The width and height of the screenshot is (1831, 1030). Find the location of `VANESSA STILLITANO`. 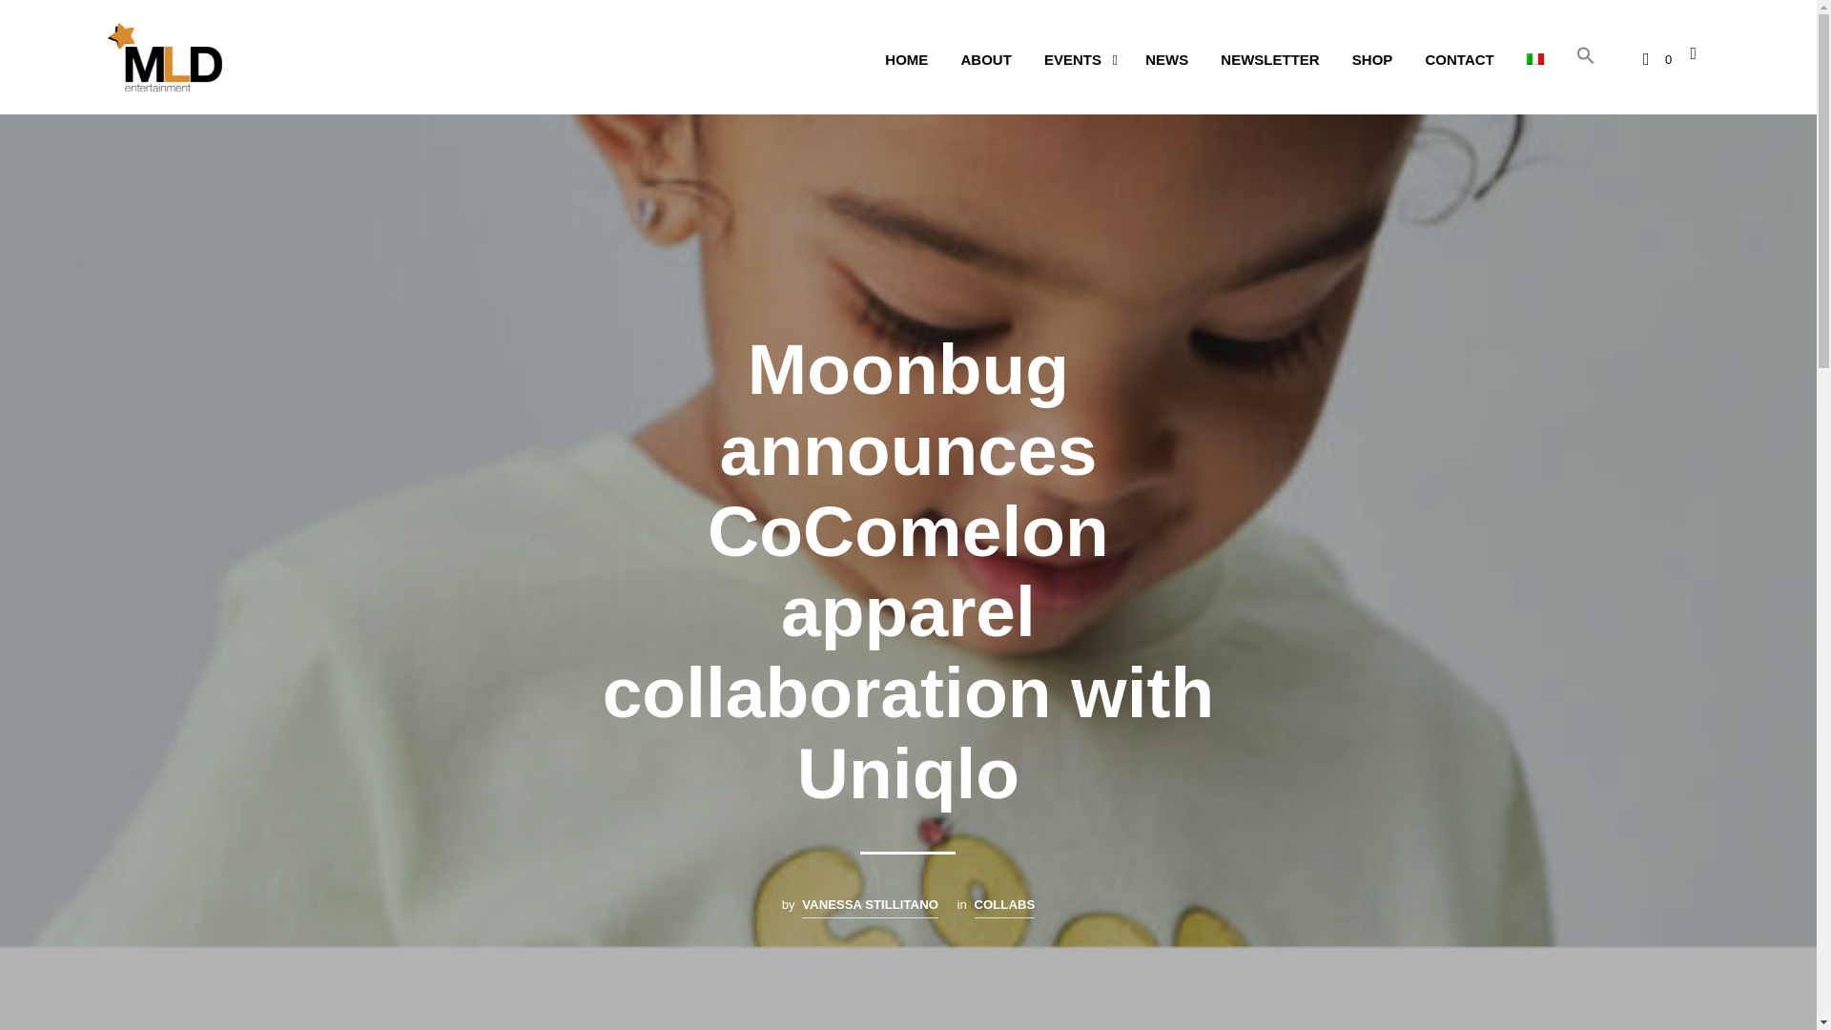

VANESSA STILLITANO is located at coordinates (870, 906).